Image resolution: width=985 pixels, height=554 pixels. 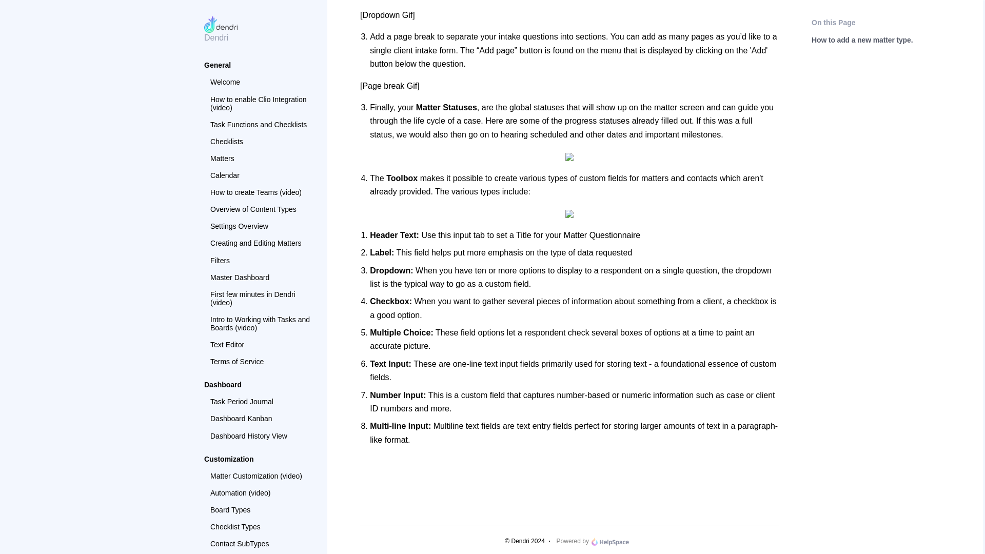 I want to click on How to delete a matter., so click(x=261, y=123).